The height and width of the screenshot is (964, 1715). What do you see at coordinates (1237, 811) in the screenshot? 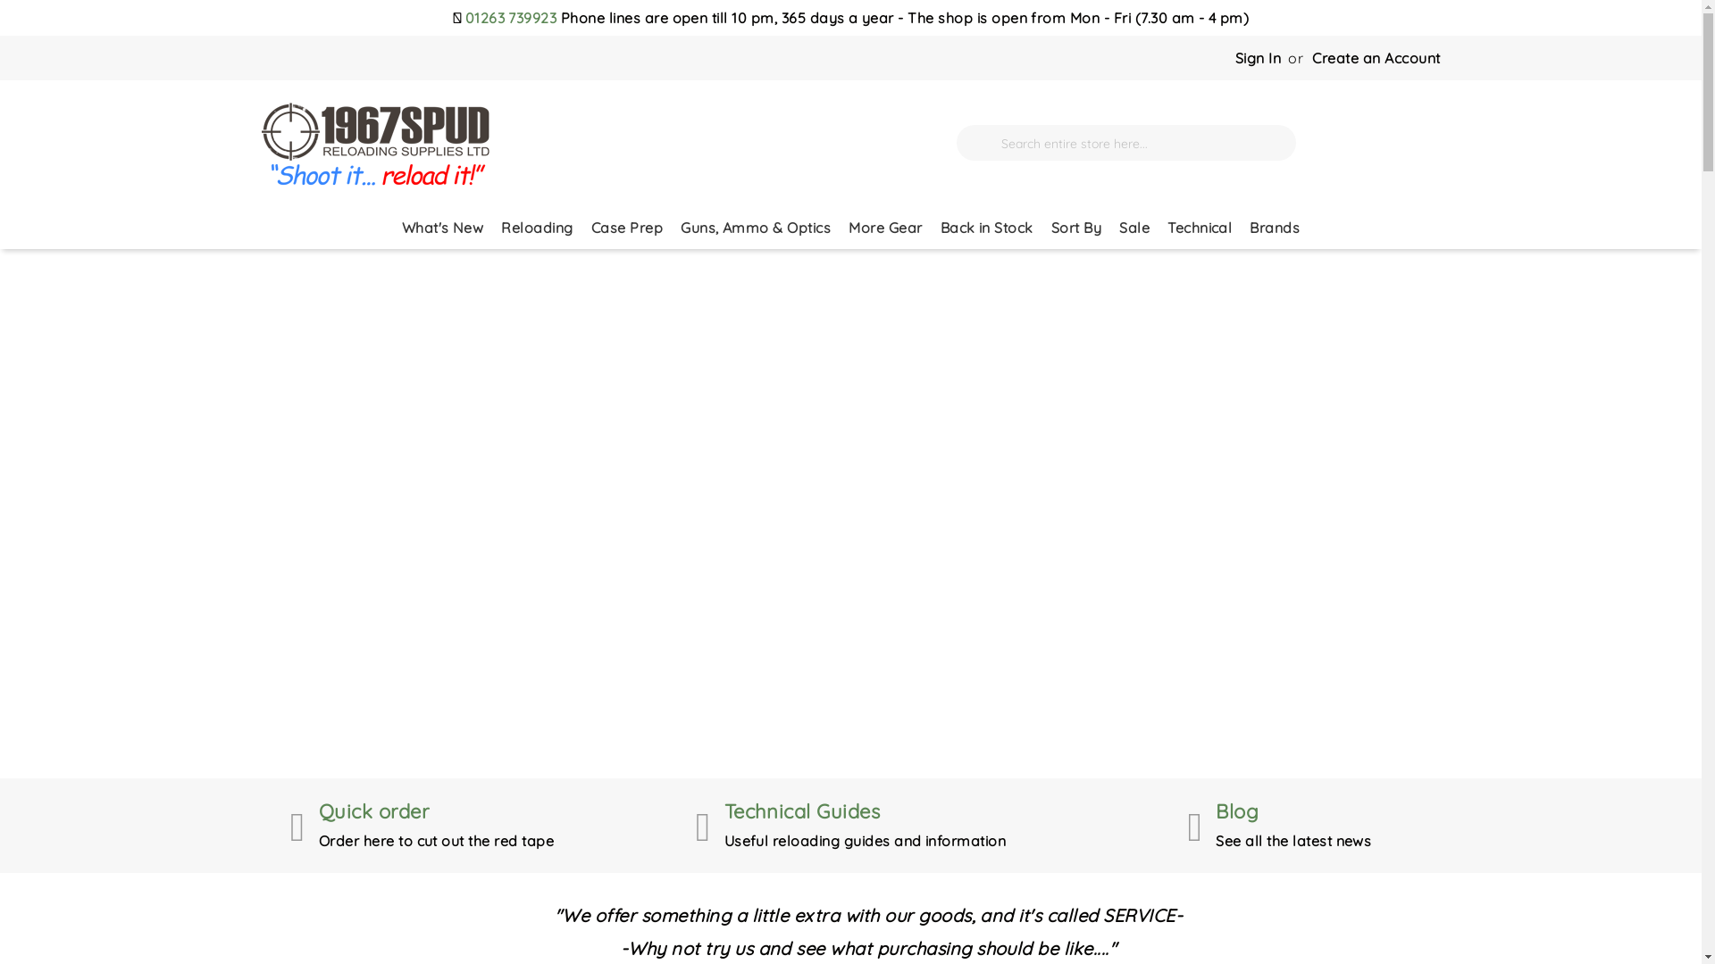
I see `Blog` at bounding box center [1237, 811].